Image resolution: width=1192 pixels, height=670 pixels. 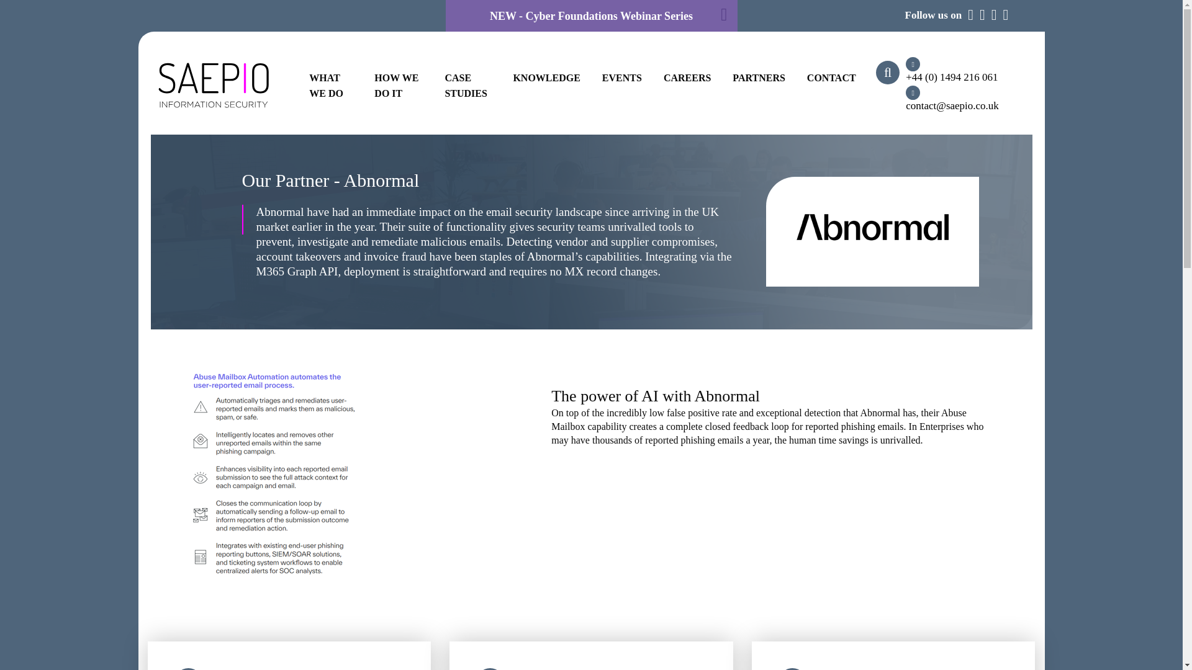 I want to click on What we do, so click(x=325, y=85).